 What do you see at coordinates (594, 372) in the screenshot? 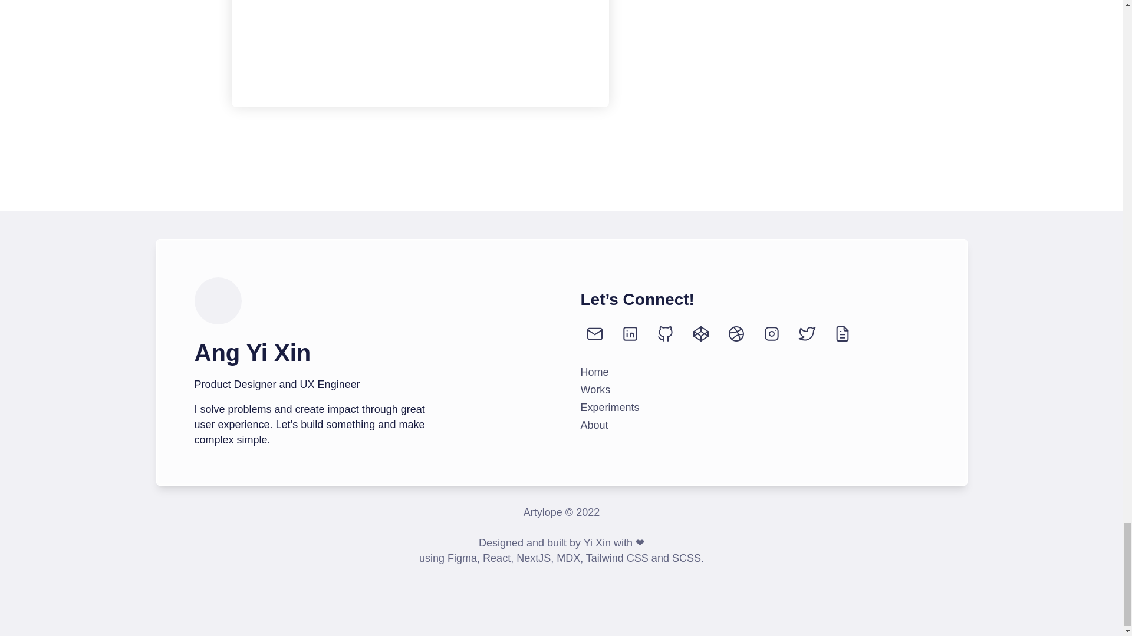
I see `Home` at bounding box center [594, 372].